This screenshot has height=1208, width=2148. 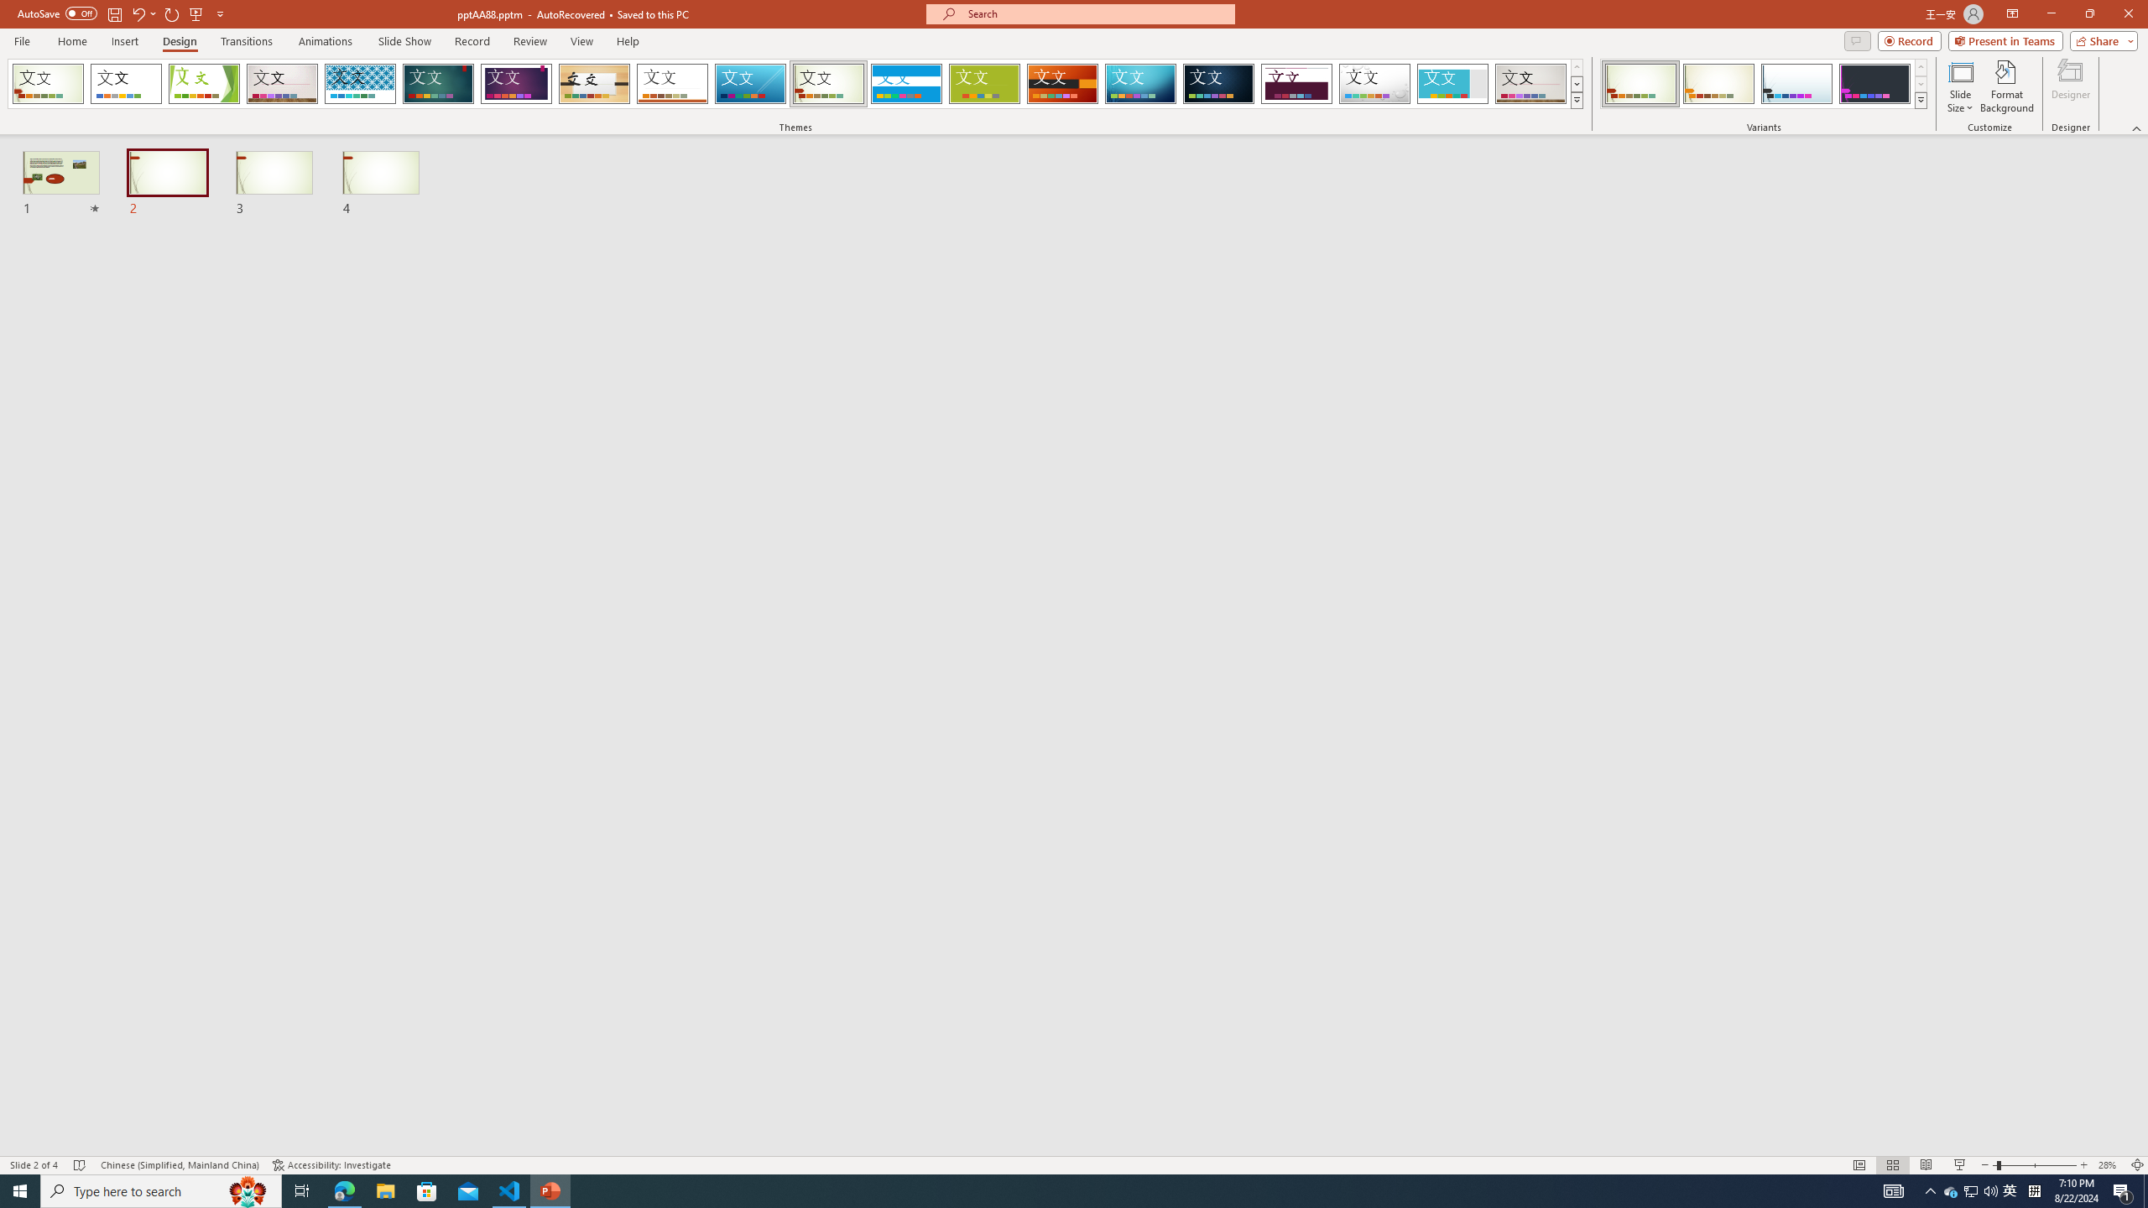 What do you see at coordinates (1874, 84) in the screenshot?
I see `Wisp Variant 4` at bounding box center [1874, 84].